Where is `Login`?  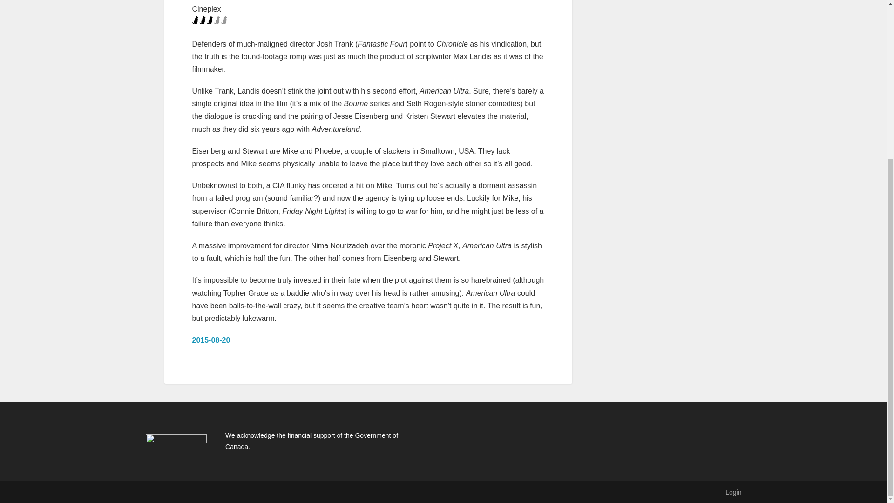 Login is located at coordinates (733, 492).